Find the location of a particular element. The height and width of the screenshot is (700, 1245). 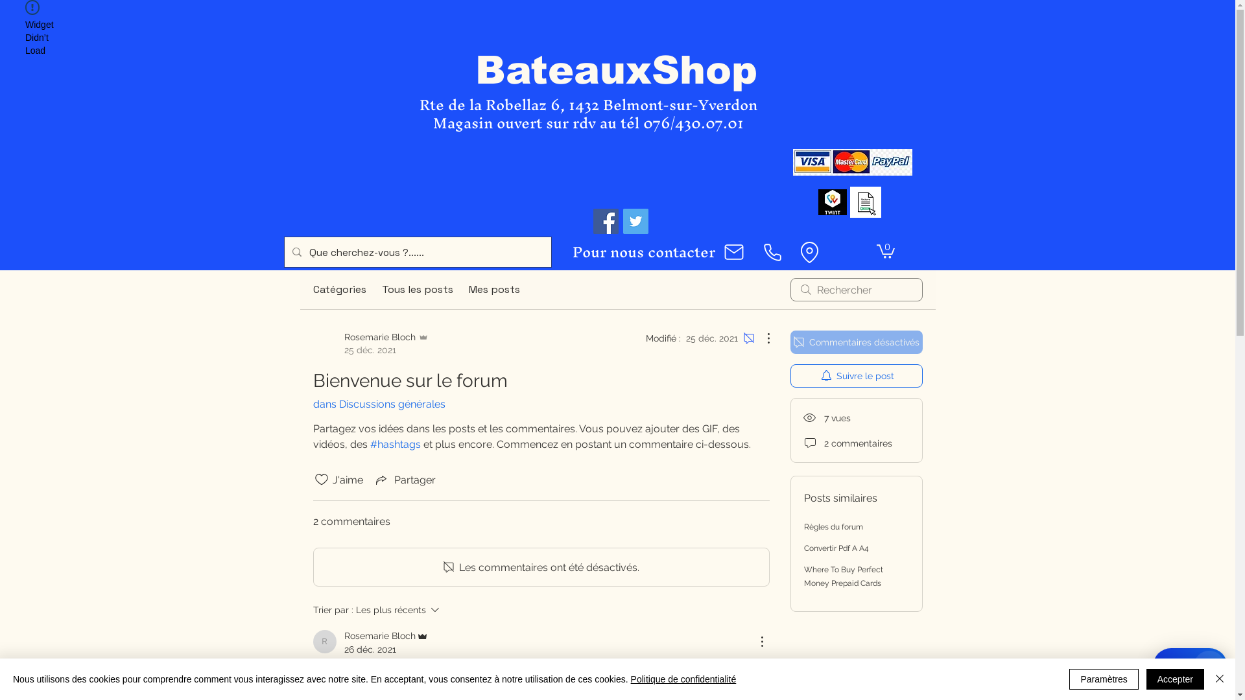

Where To Buy Perfect Money Prepaid Cards is located at coordinates (844, 577).